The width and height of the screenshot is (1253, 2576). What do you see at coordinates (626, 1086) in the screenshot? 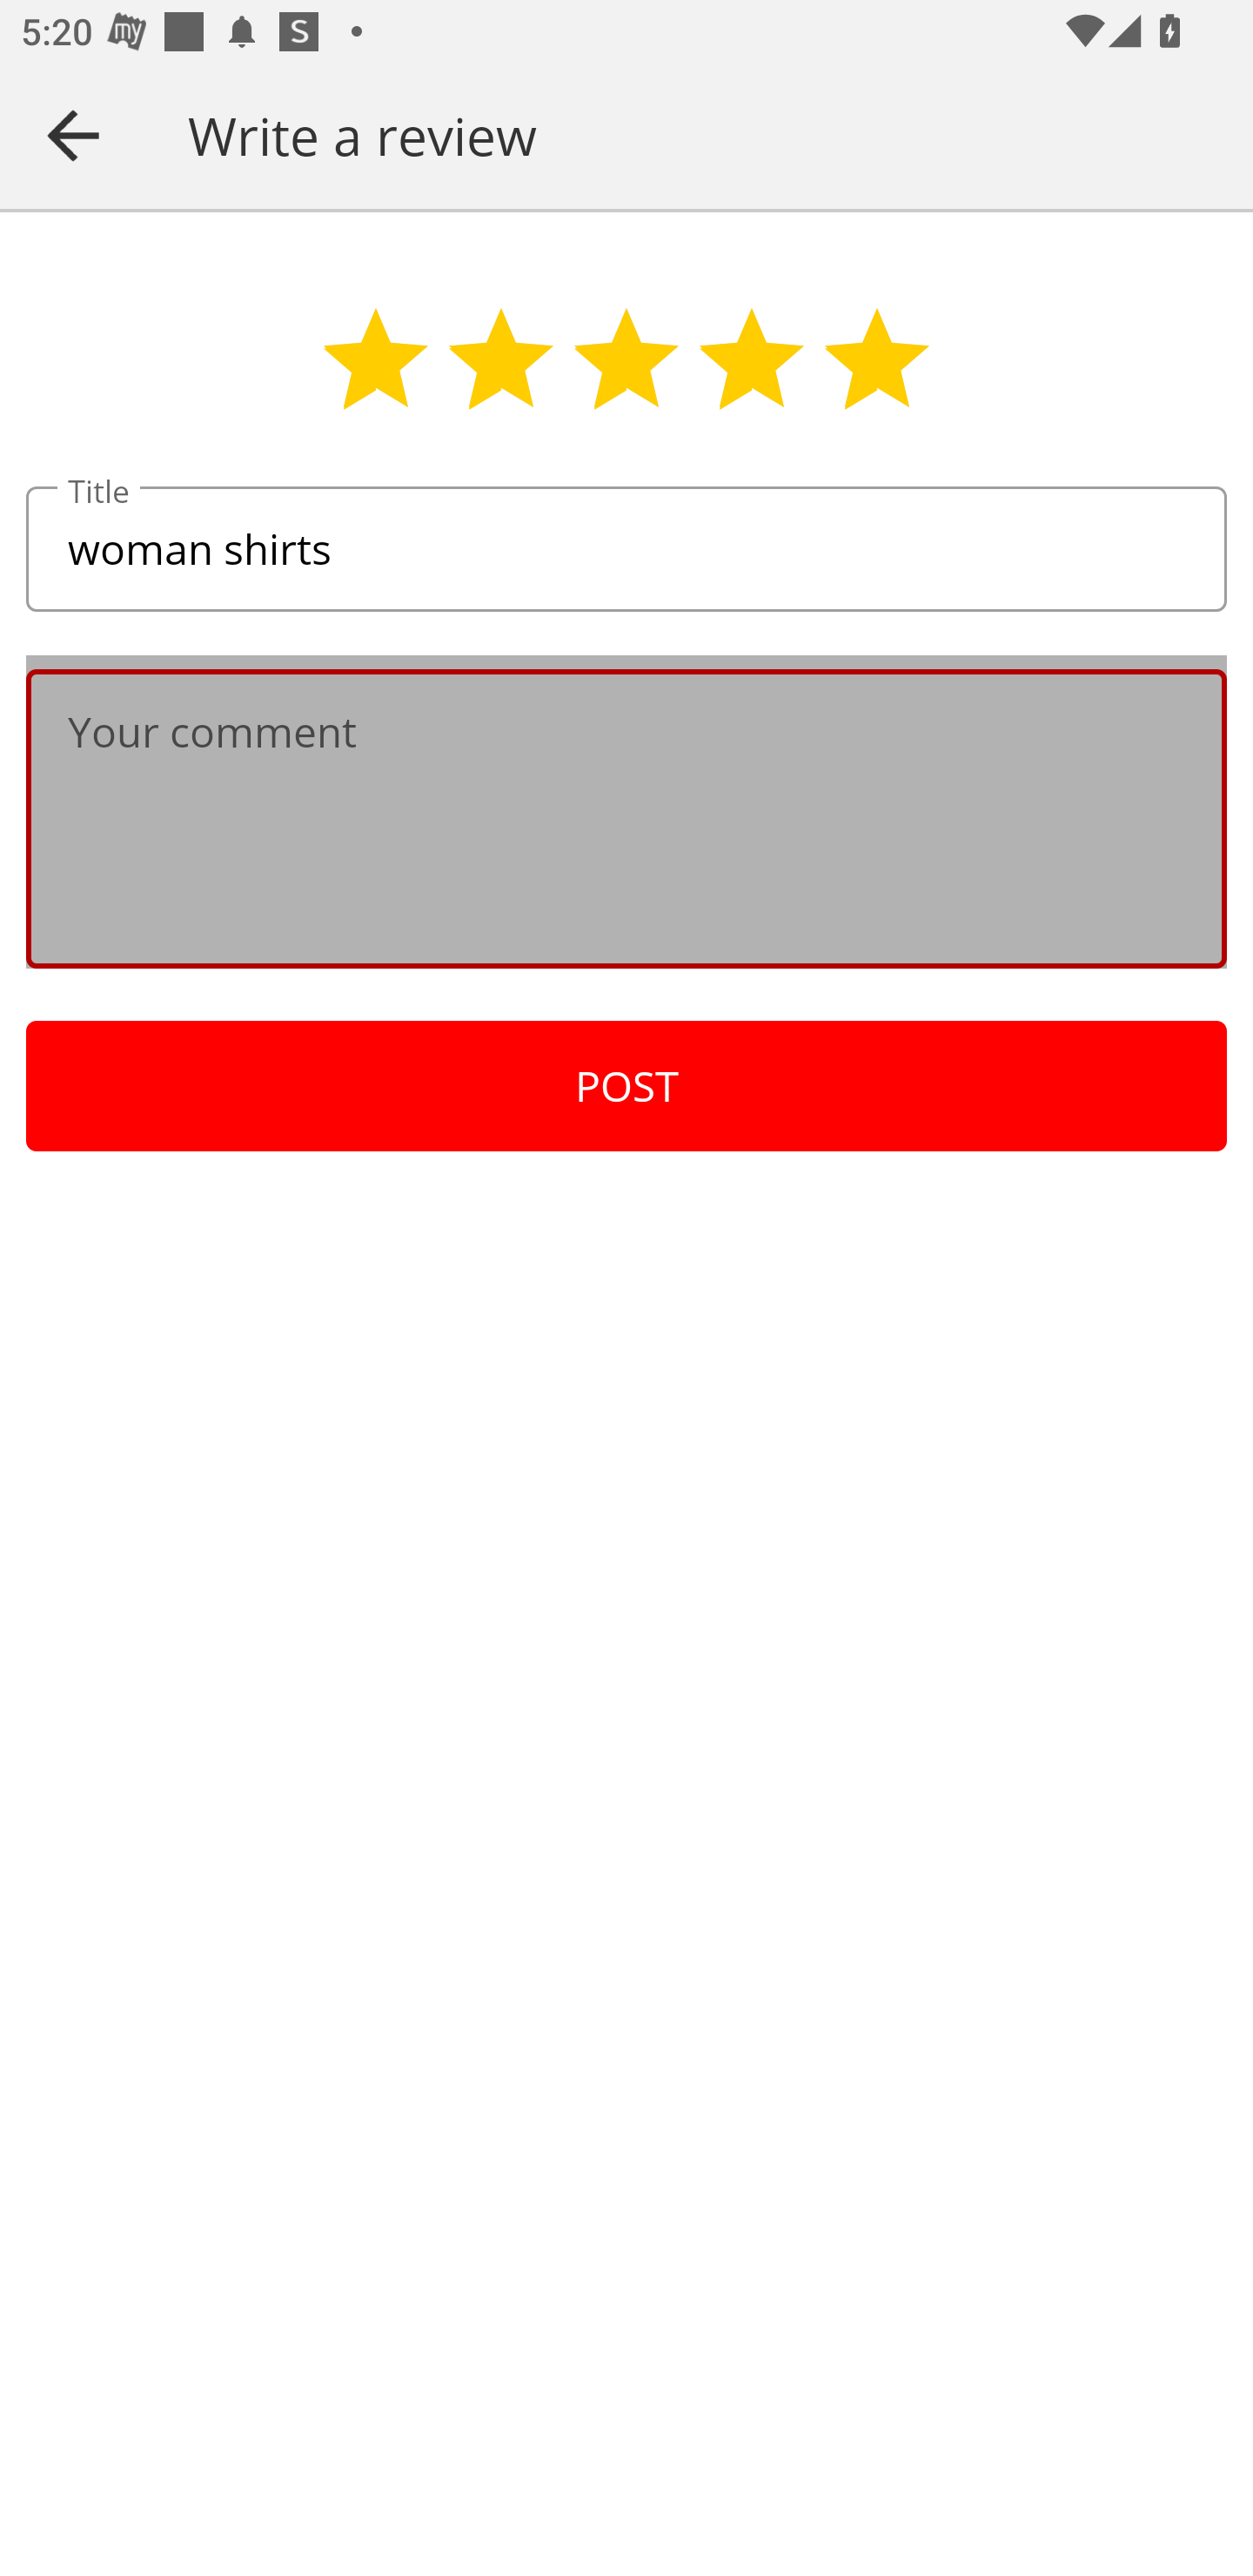
I see `POST` at bounding box center [626, 1086].